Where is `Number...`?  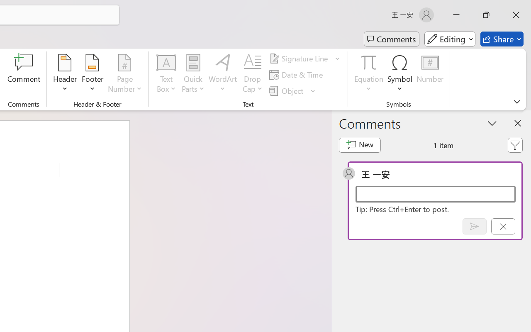 Number... is located at coordinates (430, 75).